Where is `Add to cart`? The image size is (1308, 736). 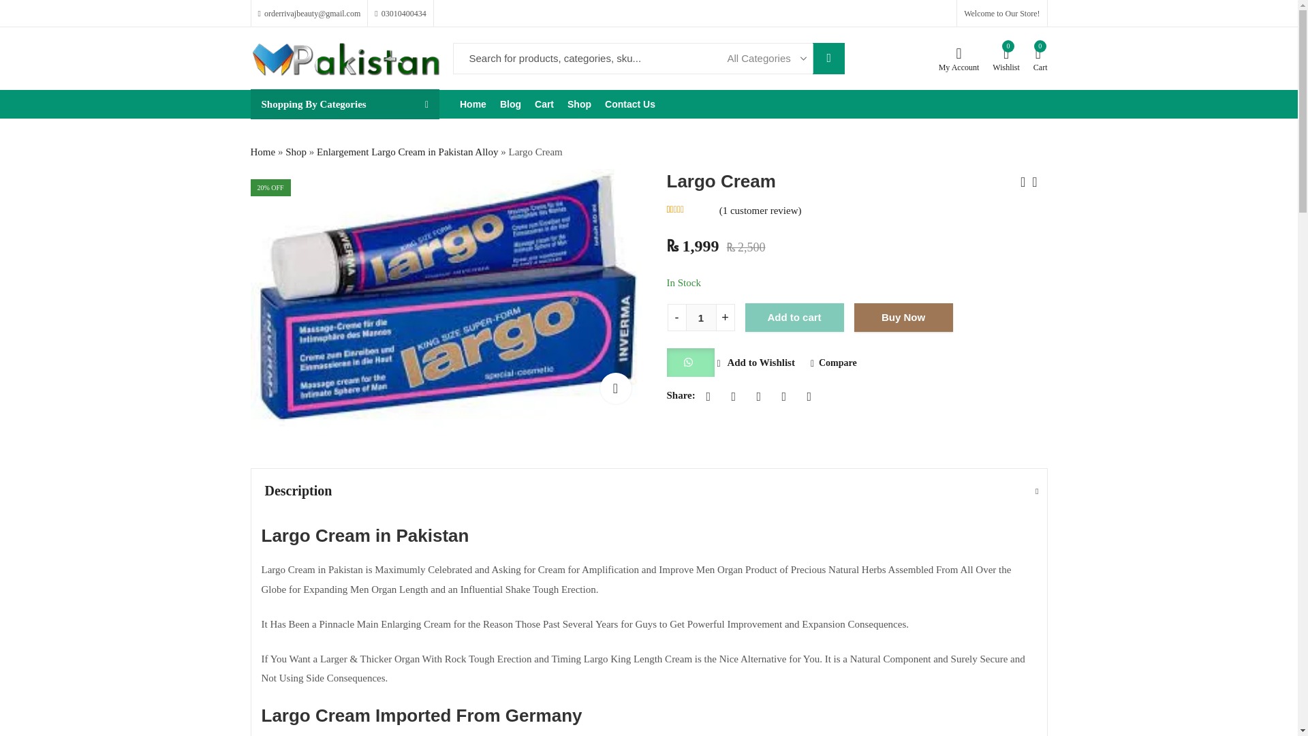 Add to cart is located at coordinates (473, 104).